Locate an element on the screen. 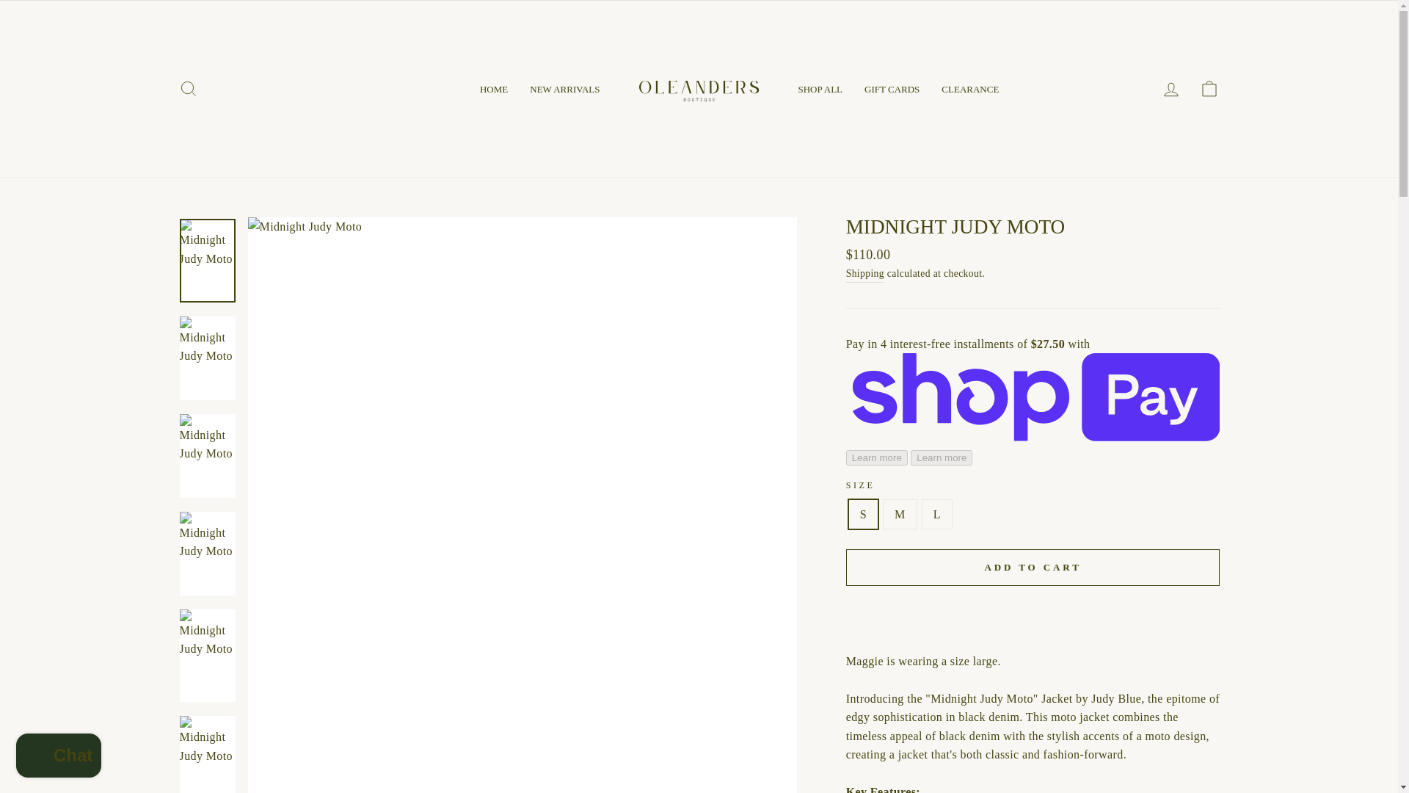 This screenshot has height=793, width=1409. HOME is located at coordinates (493, 88).